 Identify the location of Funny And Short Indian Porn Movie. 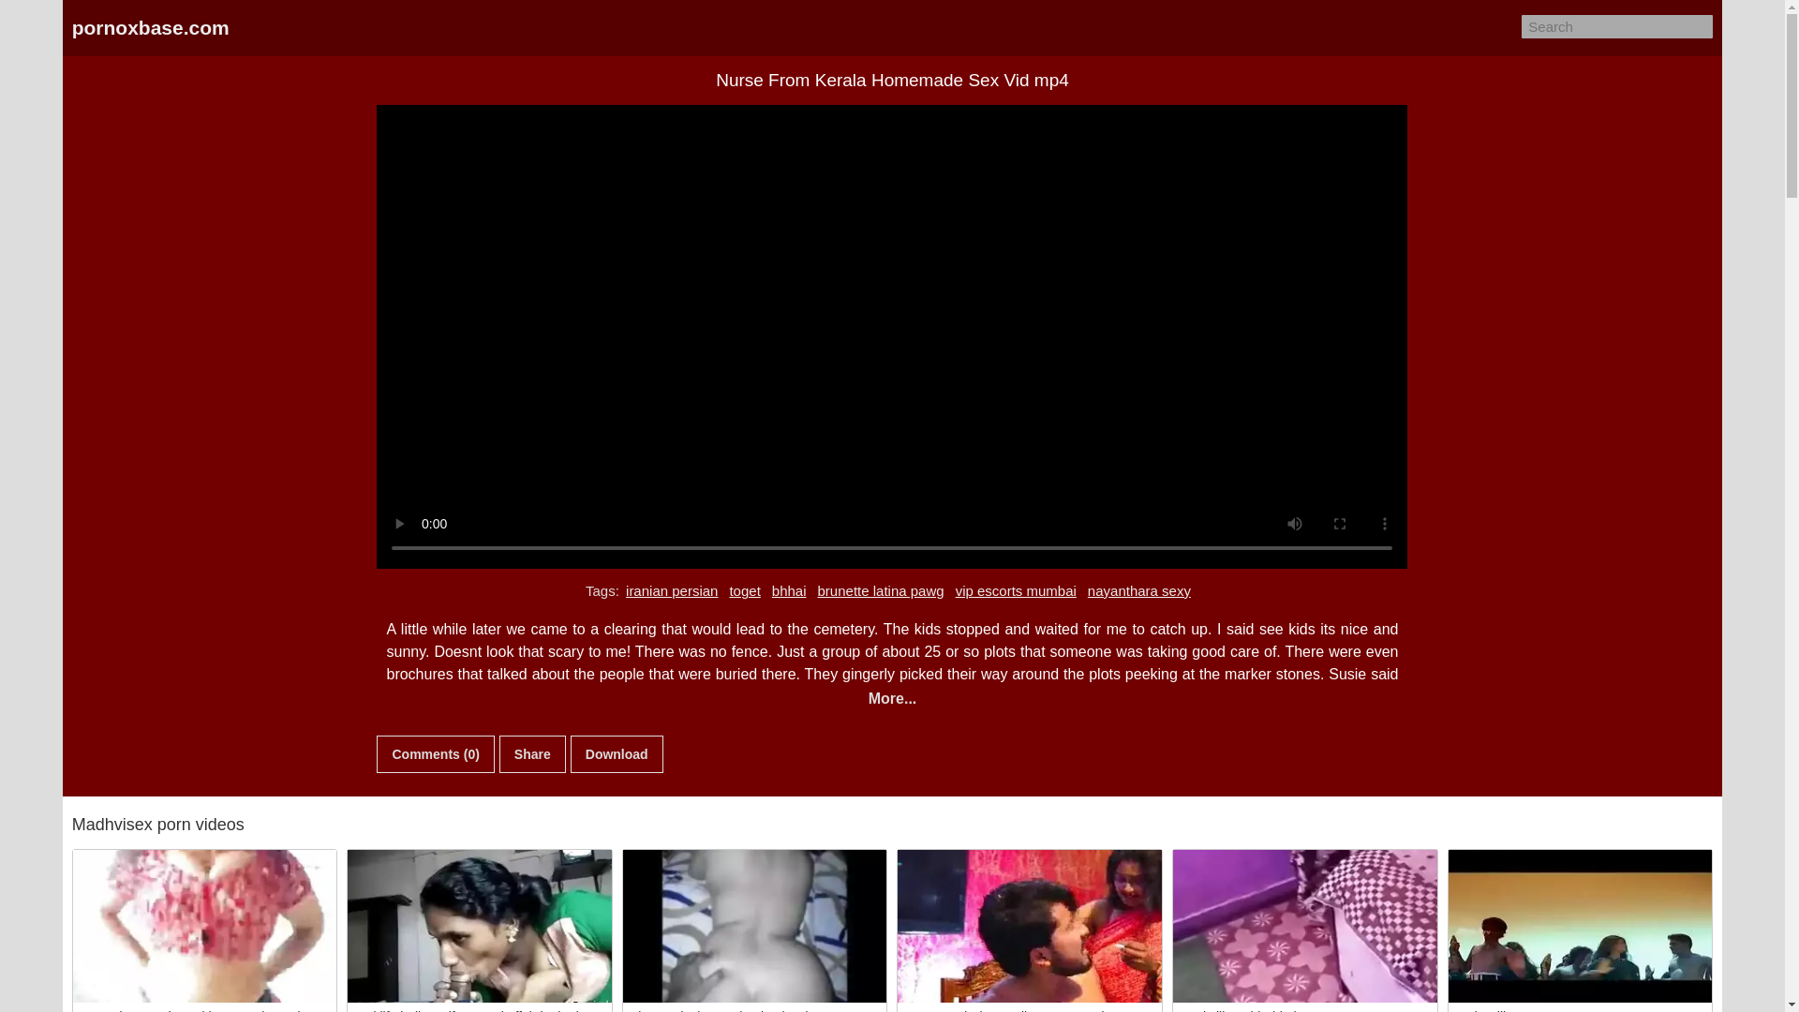
(1030, 926).